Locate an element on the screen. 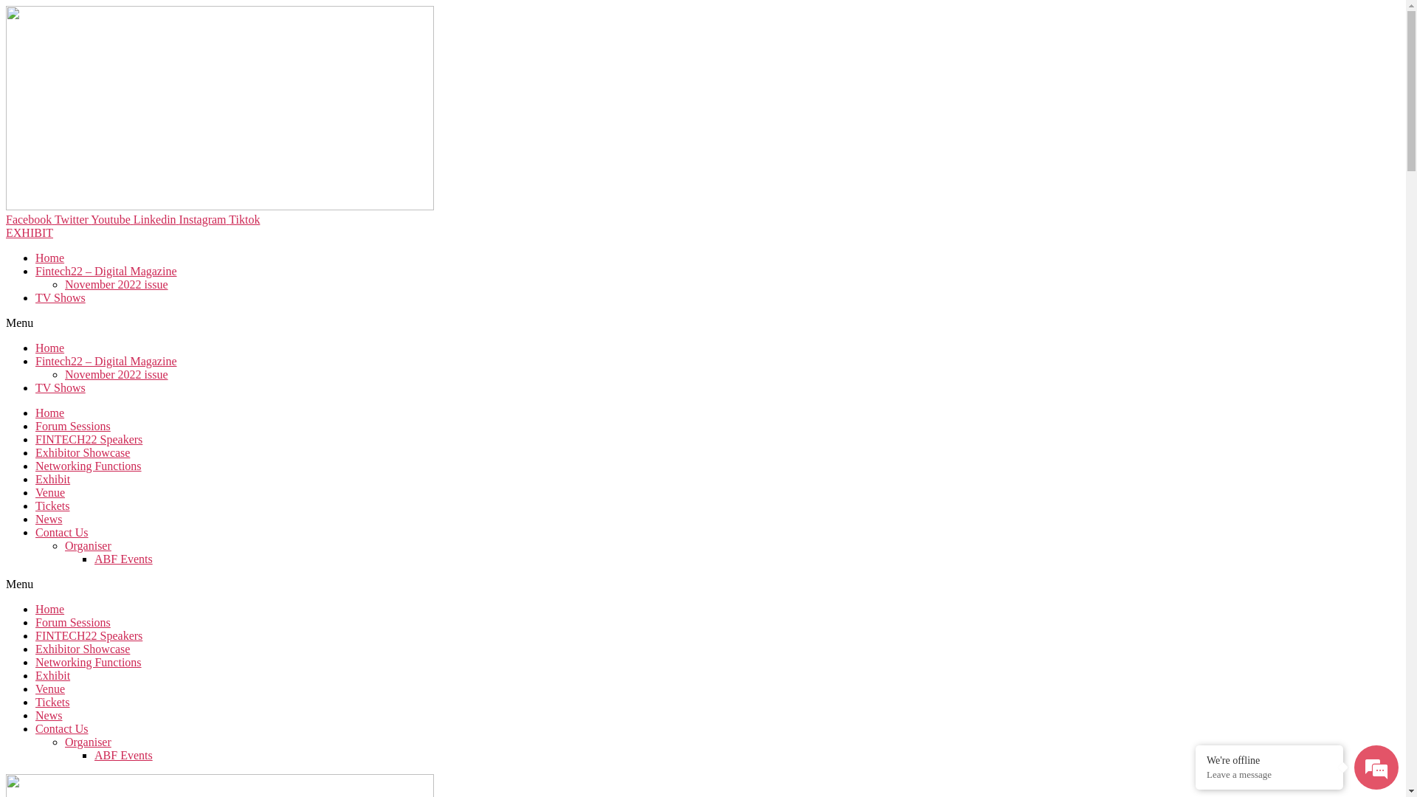  Exhibitor Showcase is located at coordinates (83, 453).